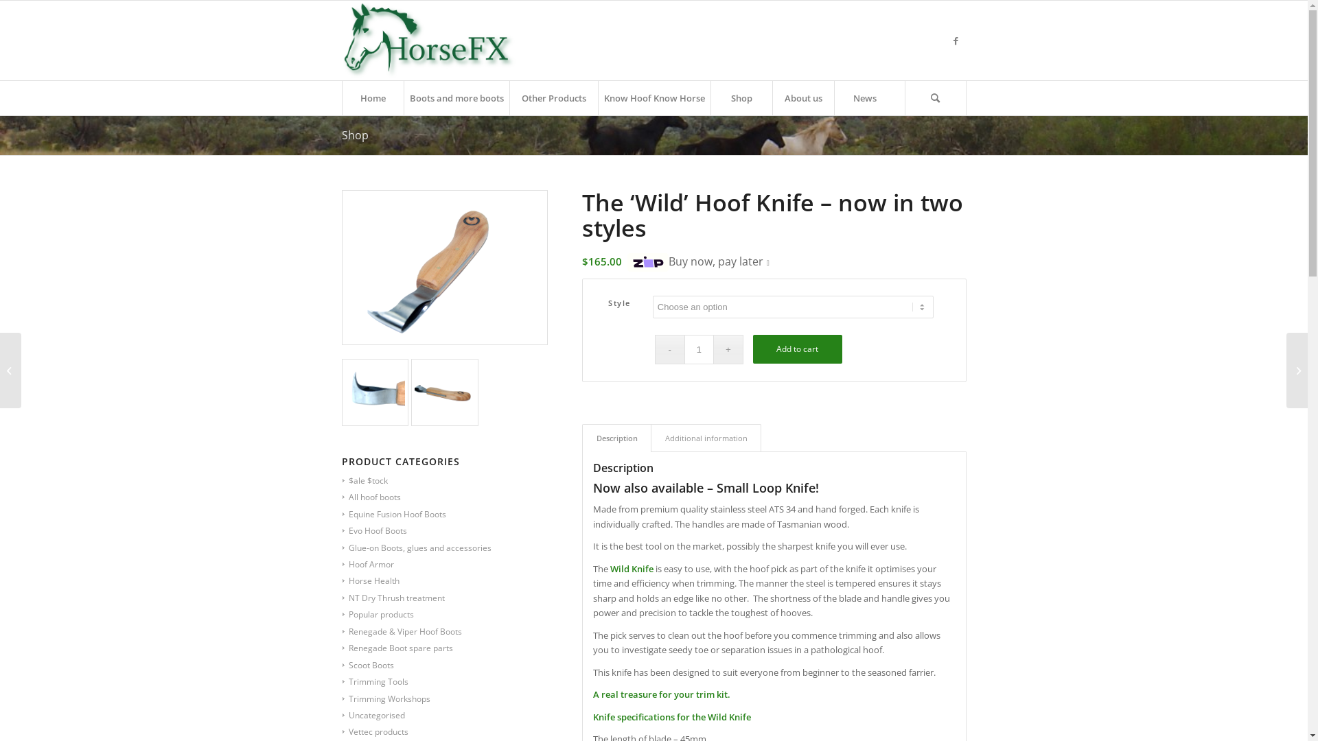 Image resolution: width=1318 pixels, height=741 pixels. Describe the element at coordinates (373, 715) in the screenshot. I see `Uncategorised` at that location.